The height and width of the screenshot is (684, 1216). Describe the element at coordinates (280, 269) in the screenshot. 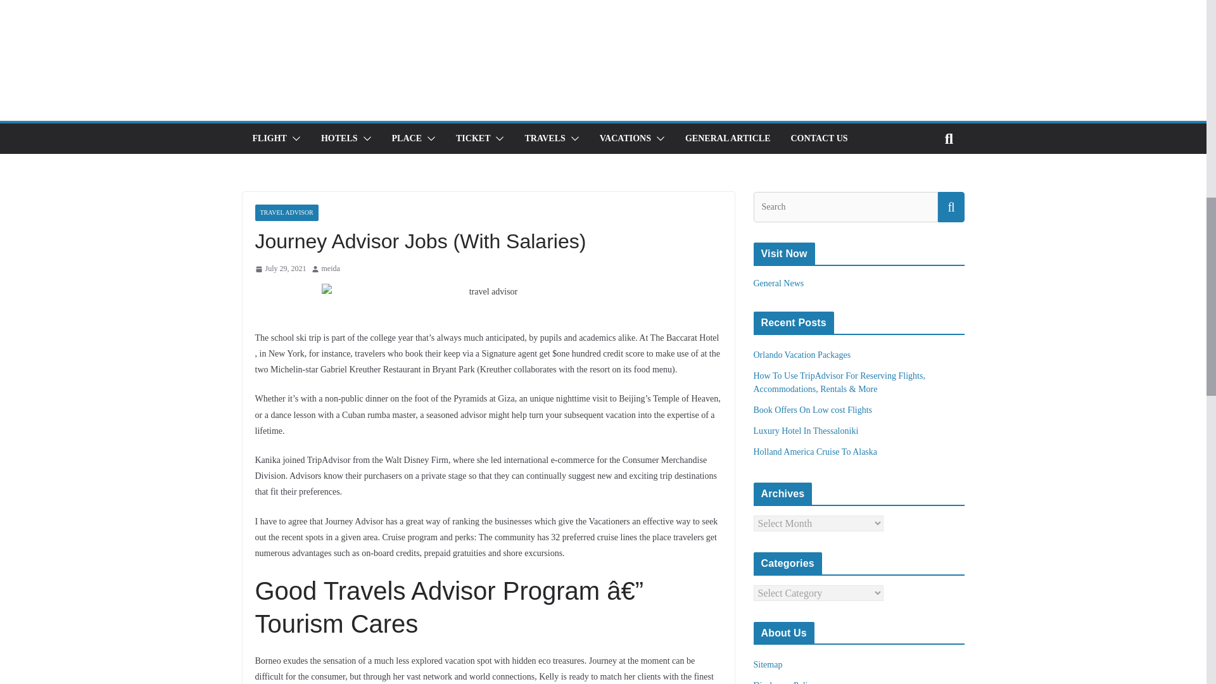

I see `12:18 am` at that location.